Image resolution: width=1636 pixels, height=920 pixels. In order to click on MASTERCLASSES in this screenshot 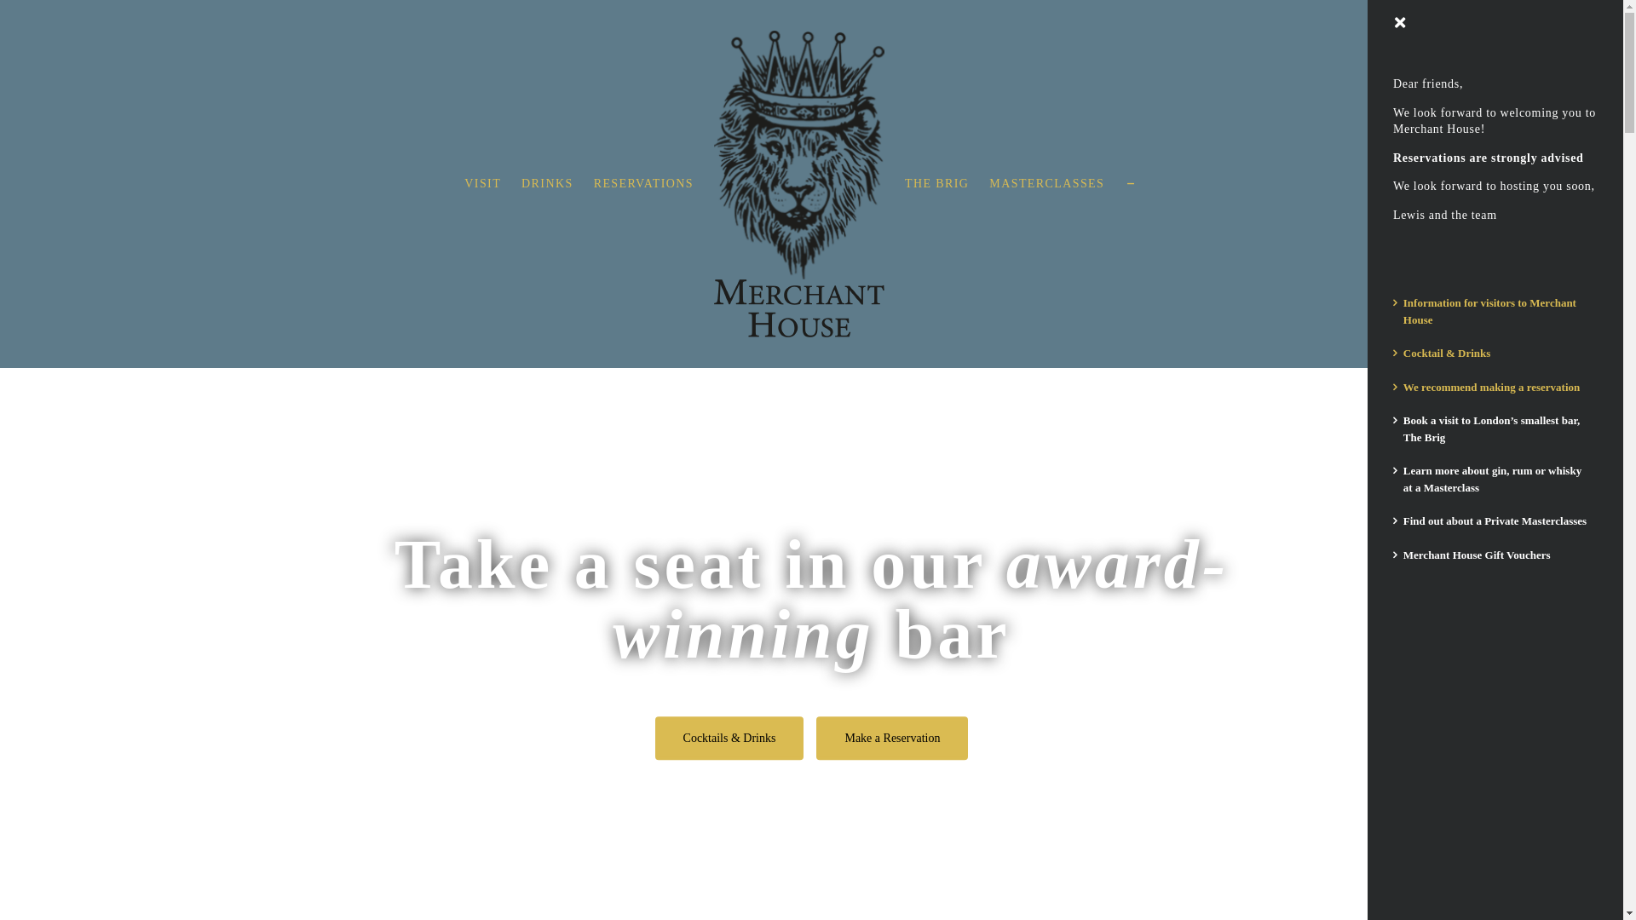, I will do `click(1046, 184)`.